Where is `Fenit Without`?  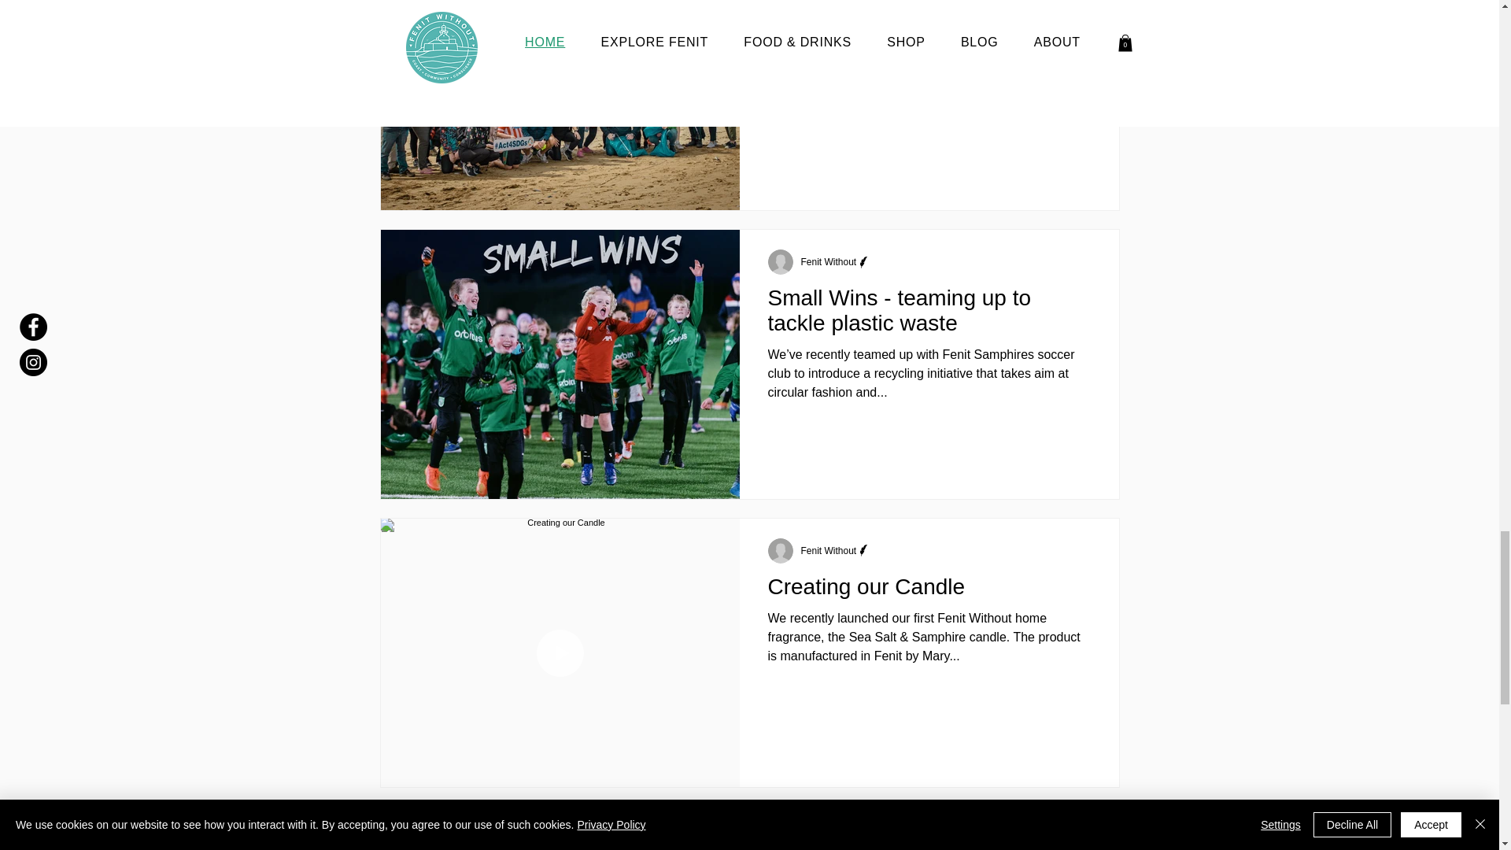
Fenit Without is located at coordinates (828, 551).